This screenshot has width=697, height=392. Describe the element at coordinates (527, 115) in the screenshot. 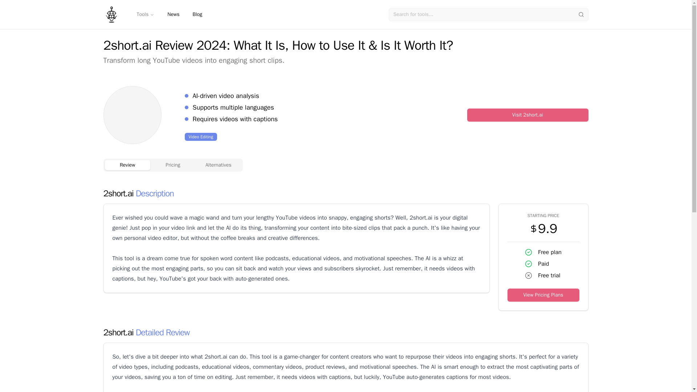

I see `Visit 2short.ai` at that location.